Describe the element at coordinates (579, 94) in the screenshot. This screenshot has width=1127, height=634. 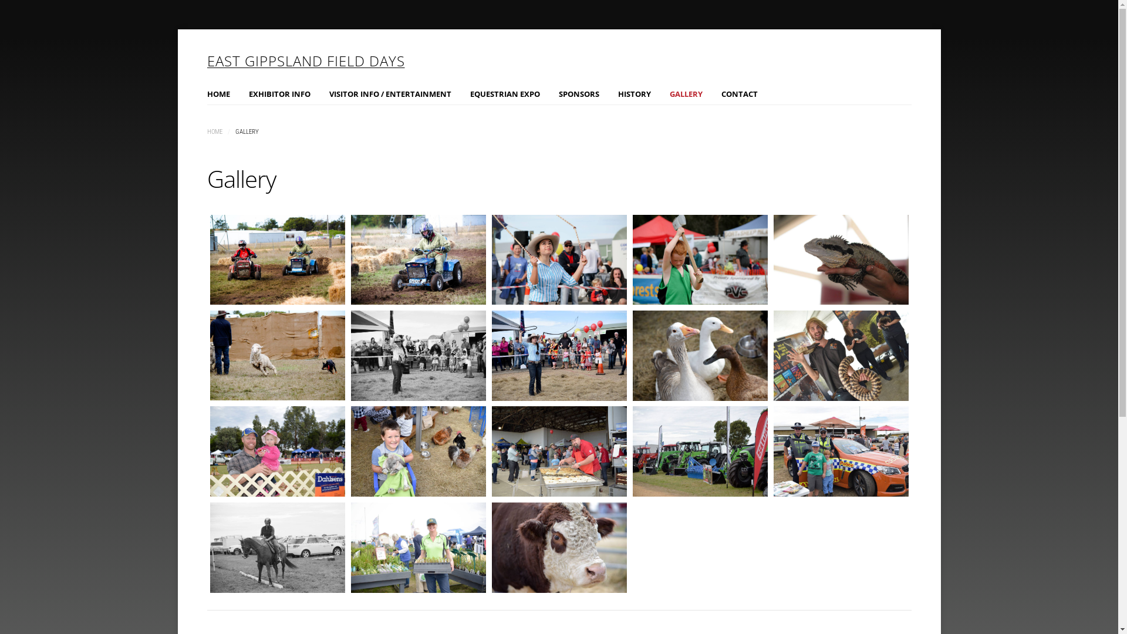
I see `SPONSORS` at that location.